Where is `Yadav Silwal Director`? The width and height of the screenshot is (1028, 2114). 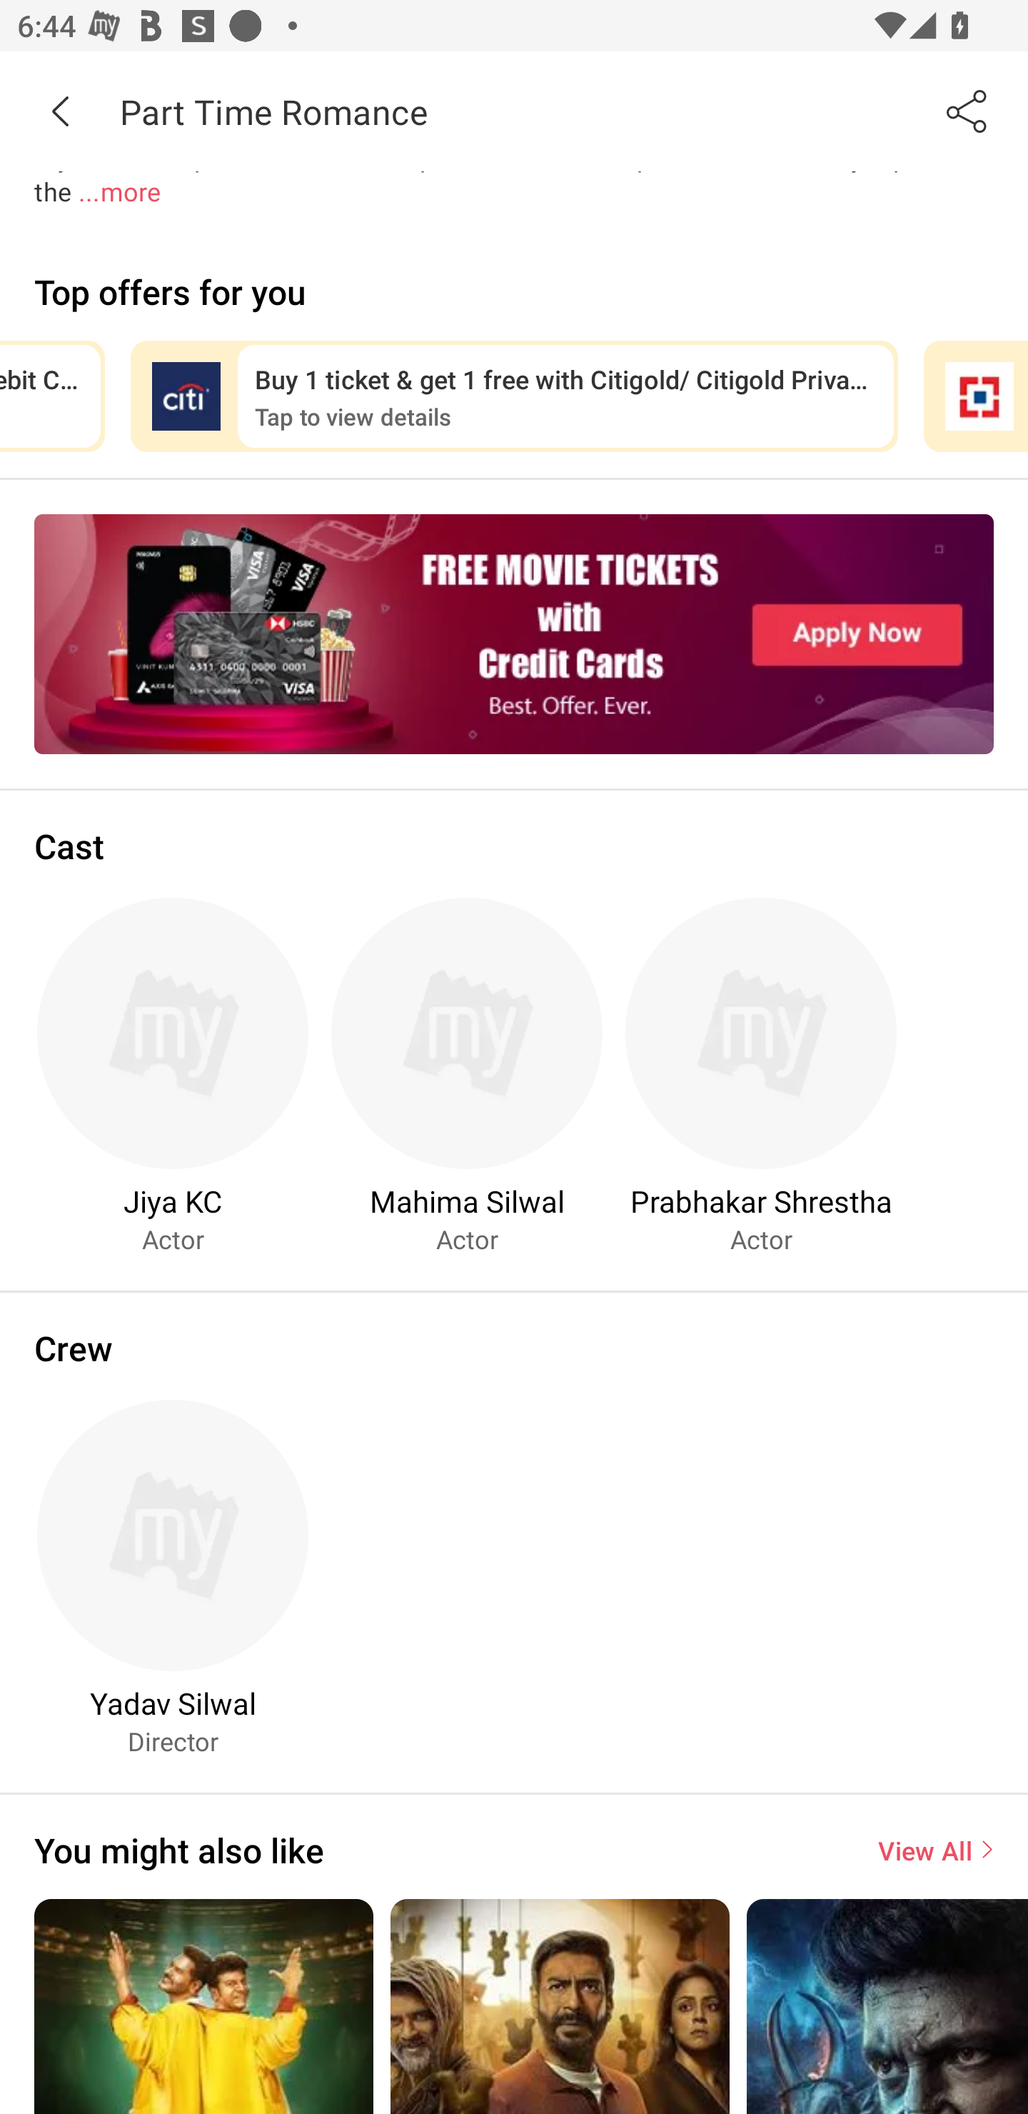 Yadav Silwal Director is located at coordinates (173, 1578).